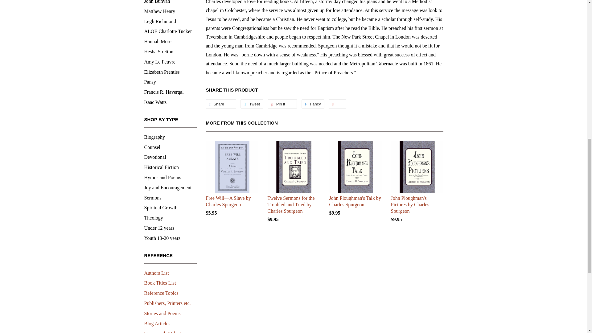  What do you see at coordinates (221, 104) in the screenshot?
I see `Share on Facebook` at bounding box center [221, 104].